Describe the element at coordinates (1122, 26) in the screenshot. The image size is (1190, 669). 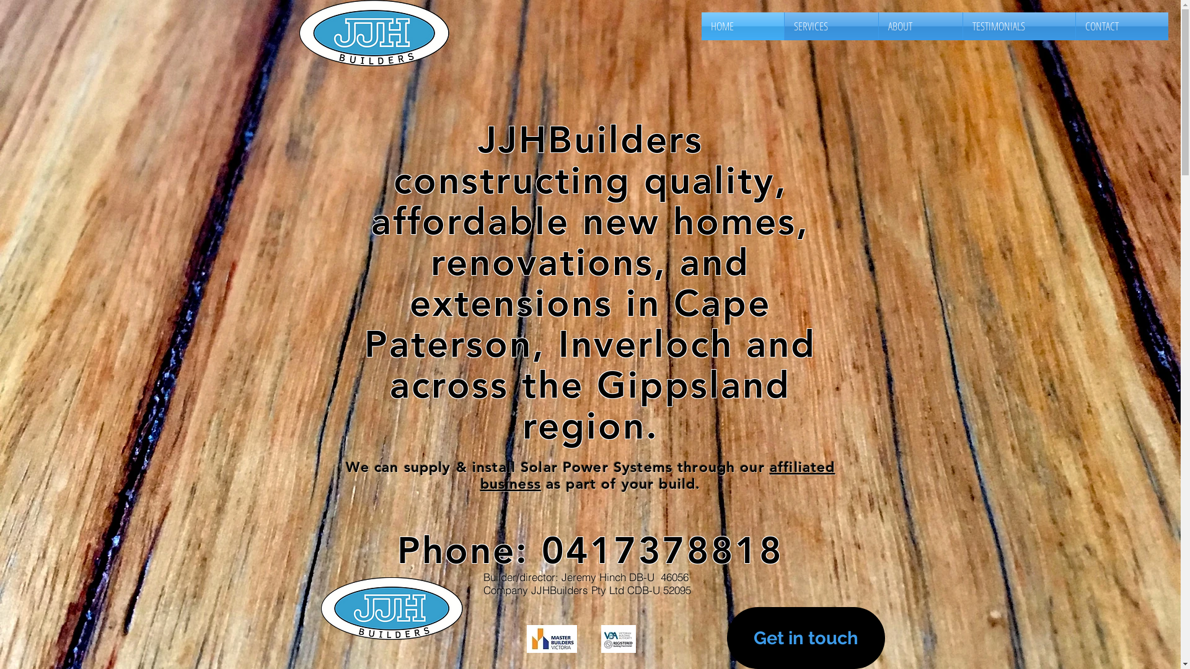
I see `CONTACT` at that location.